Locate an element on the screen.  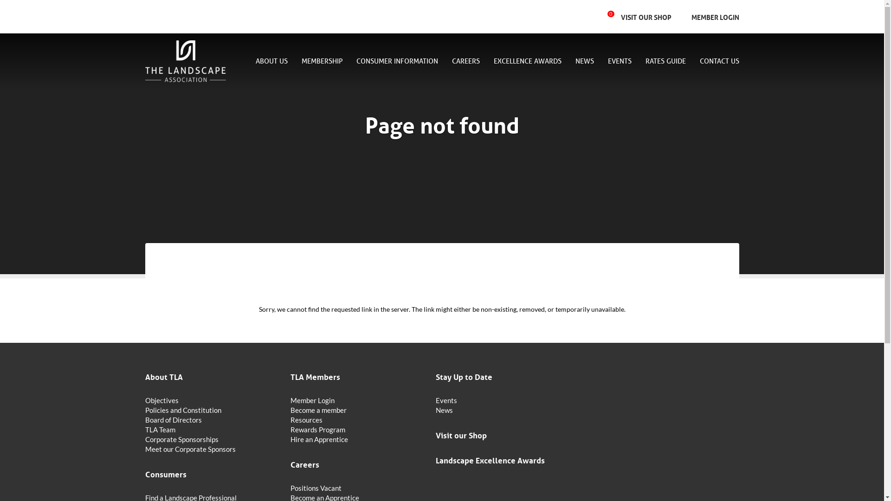
Policies and Constitution is located at coordinates (212, 410).